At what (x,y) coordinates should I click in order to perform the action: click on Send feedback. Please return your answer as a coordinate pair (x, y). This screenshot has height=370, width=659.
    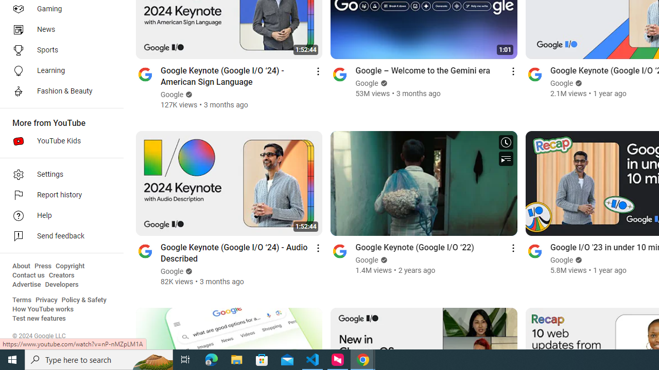
    Looking at the image, I should click on (59, 236).